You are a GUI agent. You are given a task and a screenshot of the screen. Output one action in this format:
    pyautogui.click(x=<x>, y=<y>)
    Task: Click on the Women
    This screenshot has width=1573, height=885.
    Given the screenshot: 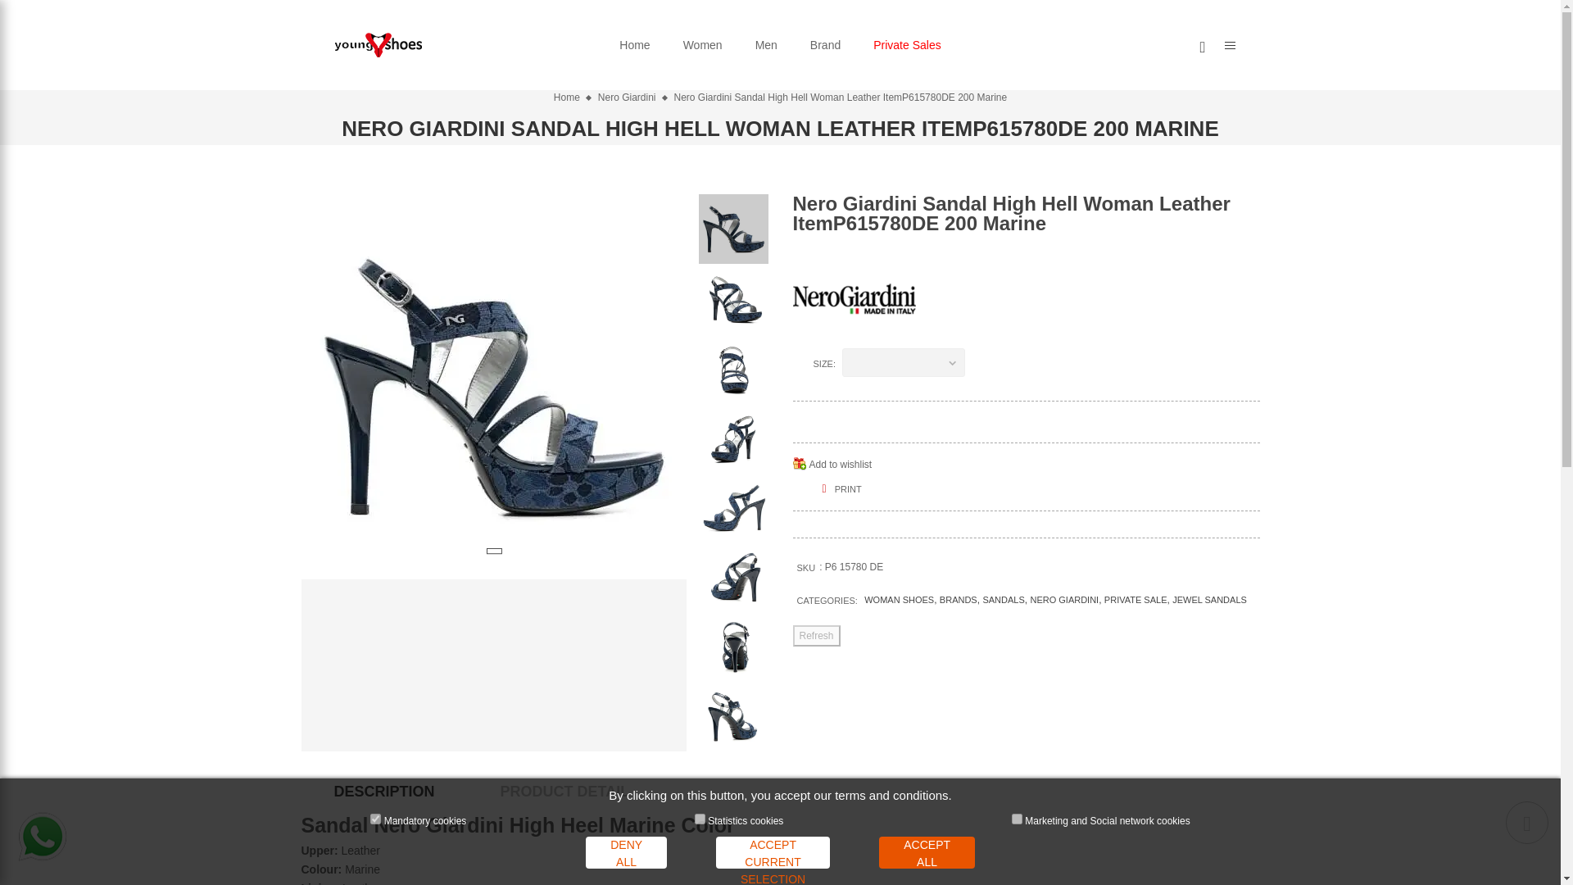 What is the action you would take?
    pyautogui.click(x=703, y=44)
    